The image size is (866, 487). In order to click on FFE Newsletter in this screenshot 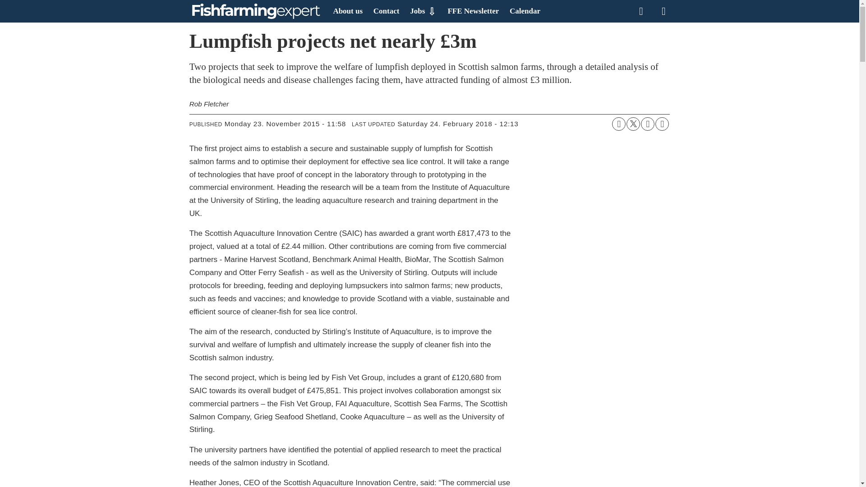, I will do `click(473, 11)`.